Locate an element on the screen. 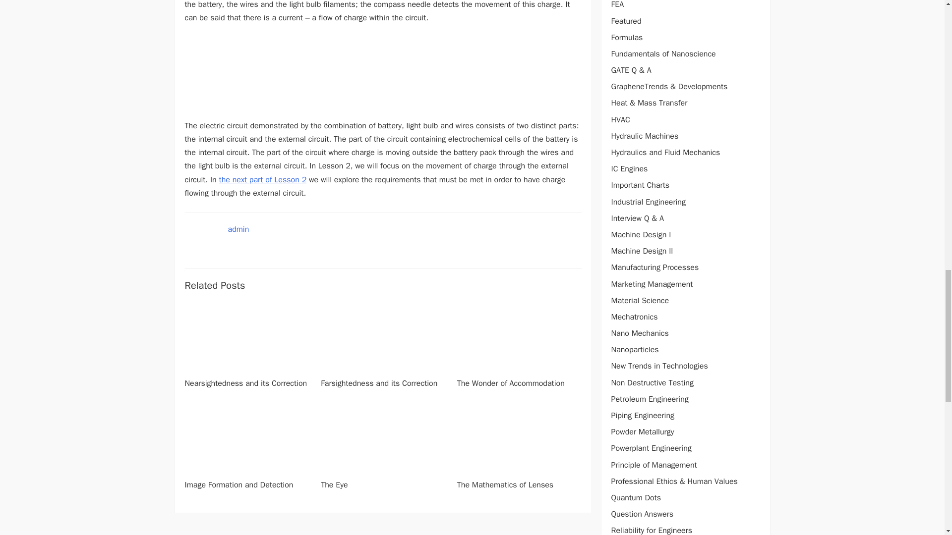 The image size is (952, 535). The Wonder of Accommodation is located at coordinates (511, 383).